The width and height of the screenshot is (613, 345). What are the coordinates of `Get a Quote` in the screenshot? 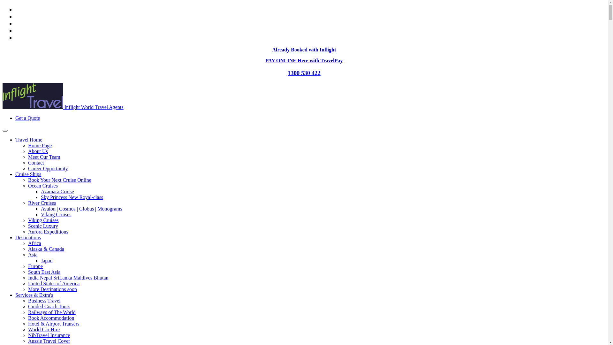 It's located at (27, 118).